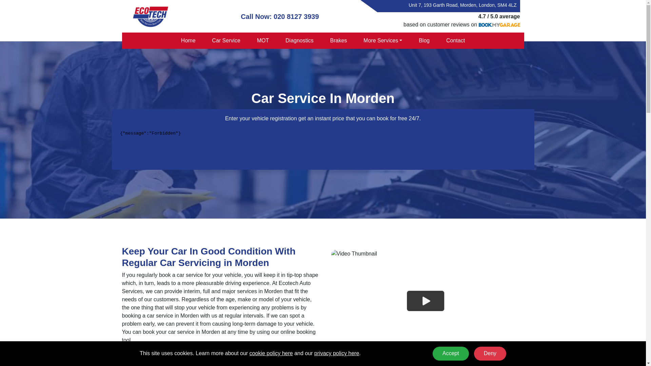 The width and height of the screenshot is (651, 366). What do you see at coordinates (337, 353) in the screenshot?
I see `privacy policy here` at bounding box center [337, 353].